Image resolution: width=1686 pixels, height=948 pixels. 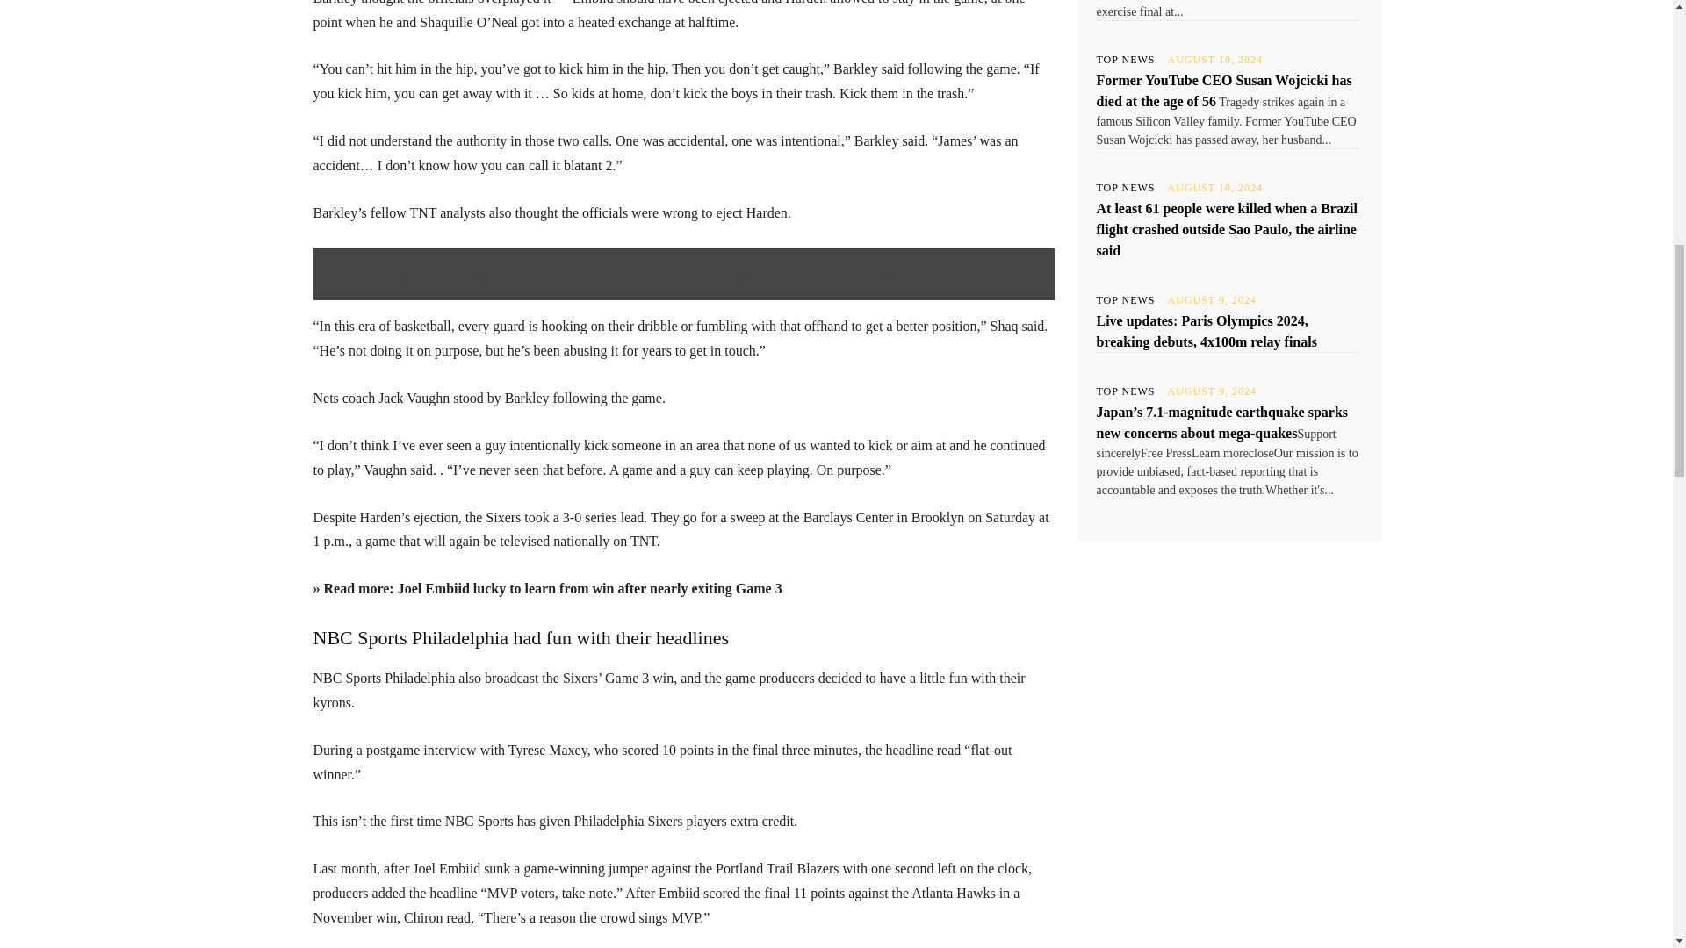 I want to click on TOP NEWS, so click(x=1126, y=60).